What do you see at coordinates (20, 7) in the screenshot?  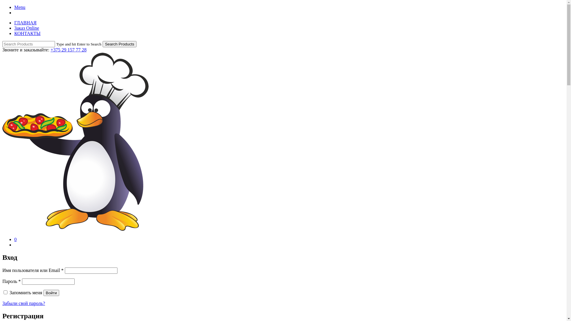 I see `Menu` at bounding box center [20, 7].